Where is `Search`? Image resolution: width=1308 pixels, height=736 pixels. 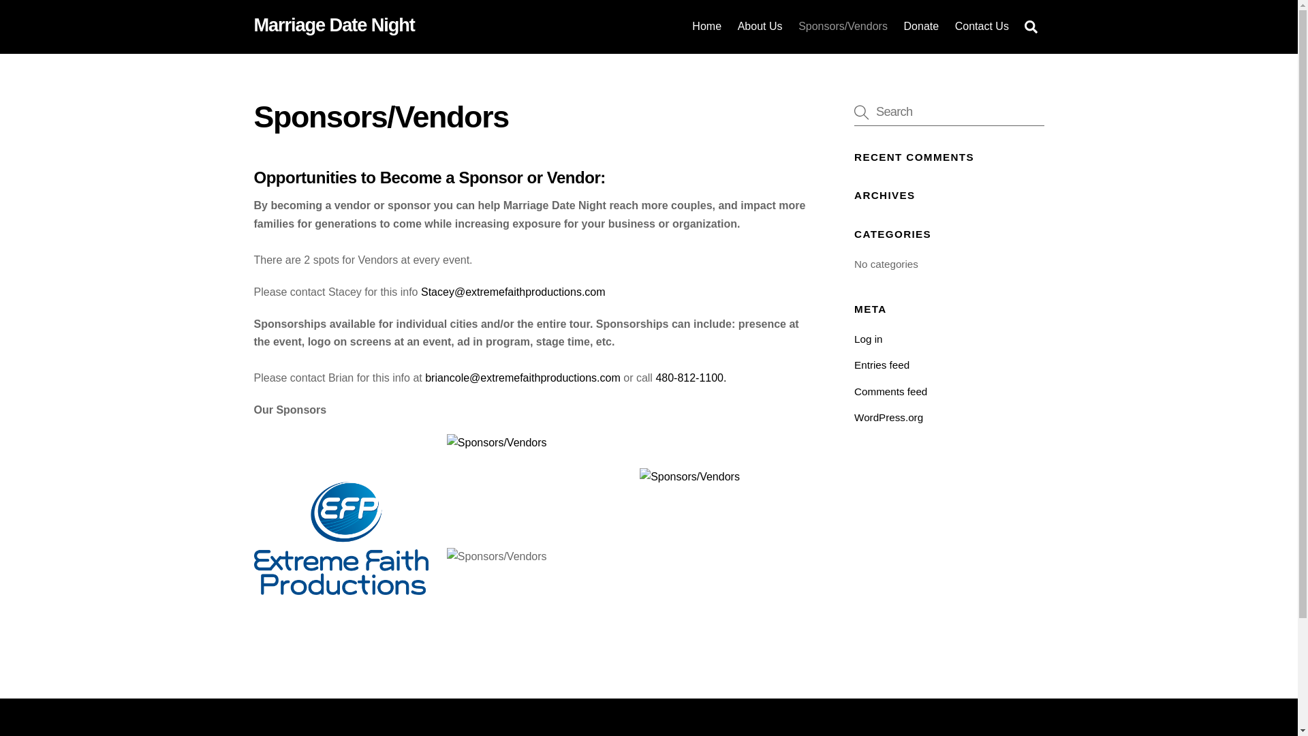
Search is located at coordinates (948, 111).